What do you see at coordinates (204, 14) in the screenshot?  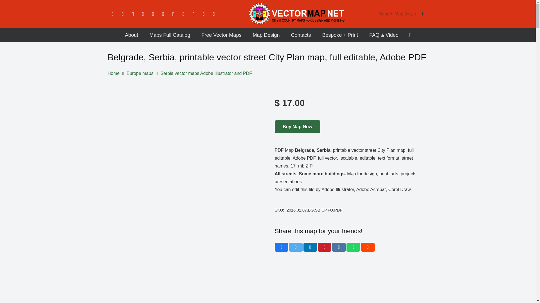 I see `ETSY SHOP` at bounding box center [204, 14].